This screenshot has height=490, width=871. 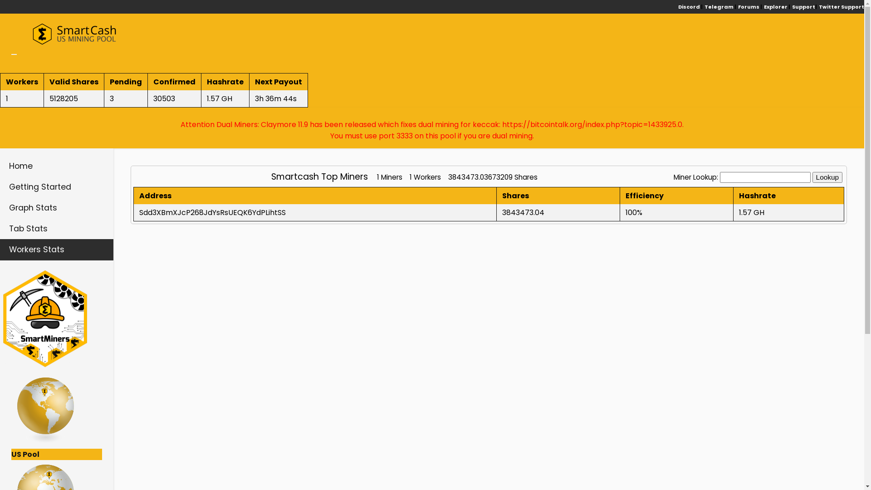 What do you see at coordinates (57, 187) in the screenshot?
I see `  Getting Started` at bounding box center [57, 187].